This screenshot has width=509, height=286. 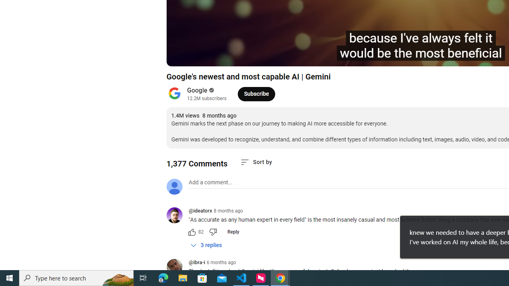 What do you see at coordinates (217, 56) in the screenshot?
I see `Next (SHIFT+n)` at bounding box center [217, 56].